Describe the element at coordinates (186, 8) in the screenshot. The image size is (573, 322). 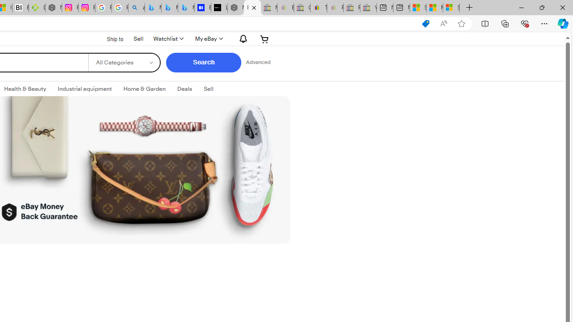
I see `Microsoft Bing Travel - Shangri-La Hotel Bangkok` at that location.